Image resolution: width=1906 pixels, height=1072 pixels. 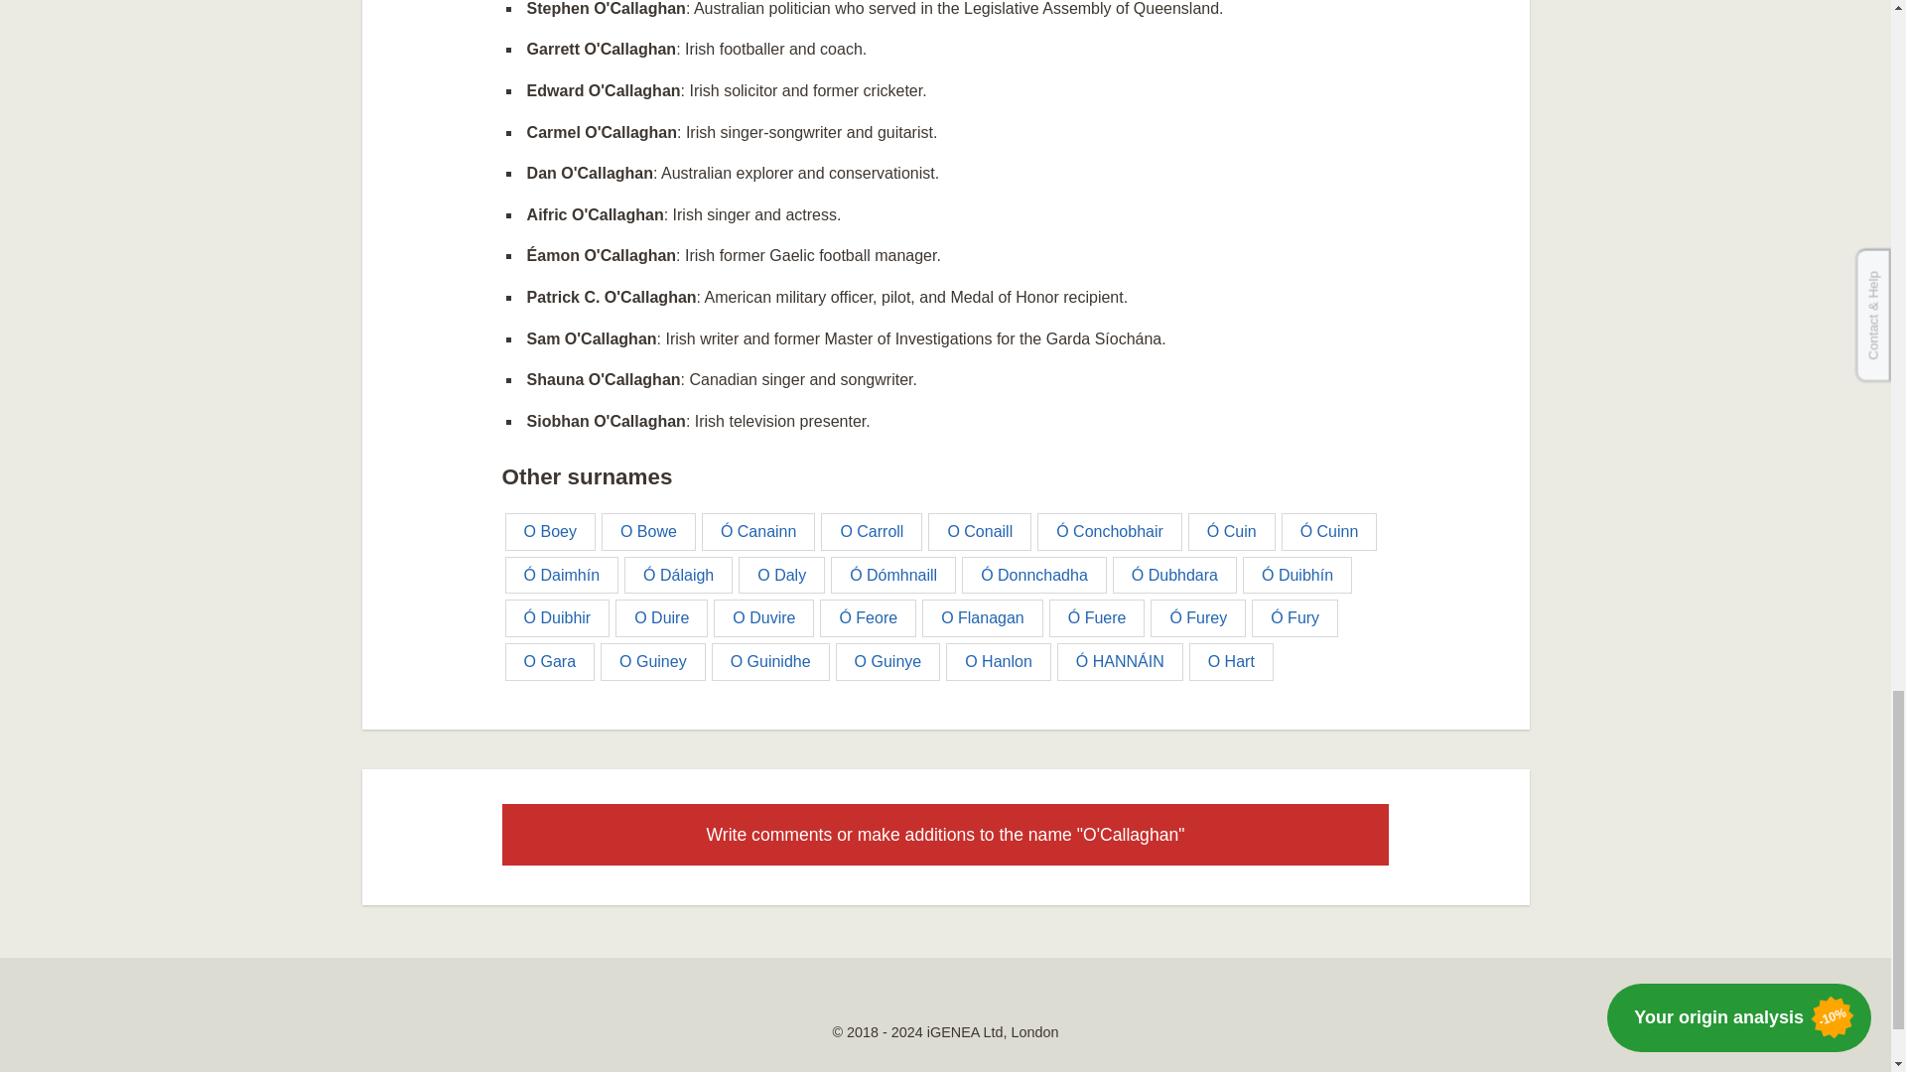 What do you see at coordinates (979, 532) in the screenshot?
I see `O Conaill` at bounding box center [979, 532].